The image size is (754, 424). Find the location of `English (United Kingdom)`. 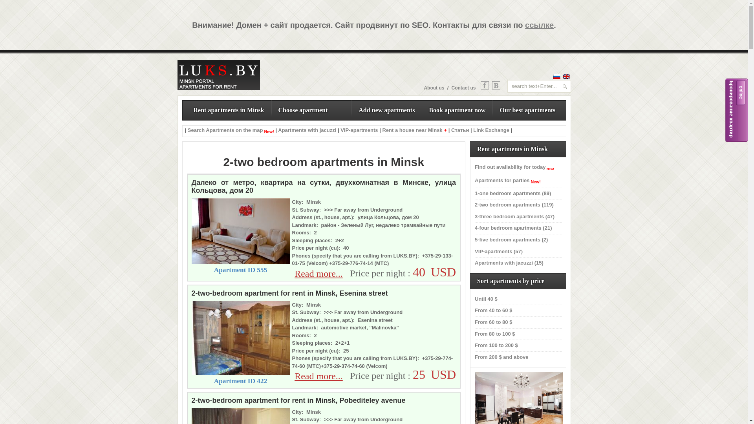

English (United Kingdom) is located at coordinates (566, 77).